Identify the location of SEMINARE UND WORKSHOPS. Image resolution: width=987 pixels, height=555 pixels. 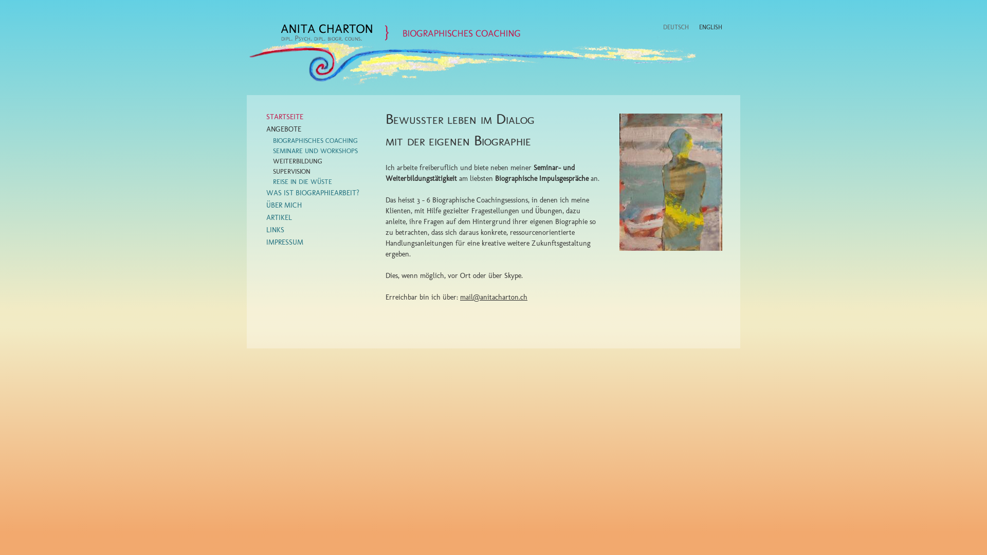
(316, 151).